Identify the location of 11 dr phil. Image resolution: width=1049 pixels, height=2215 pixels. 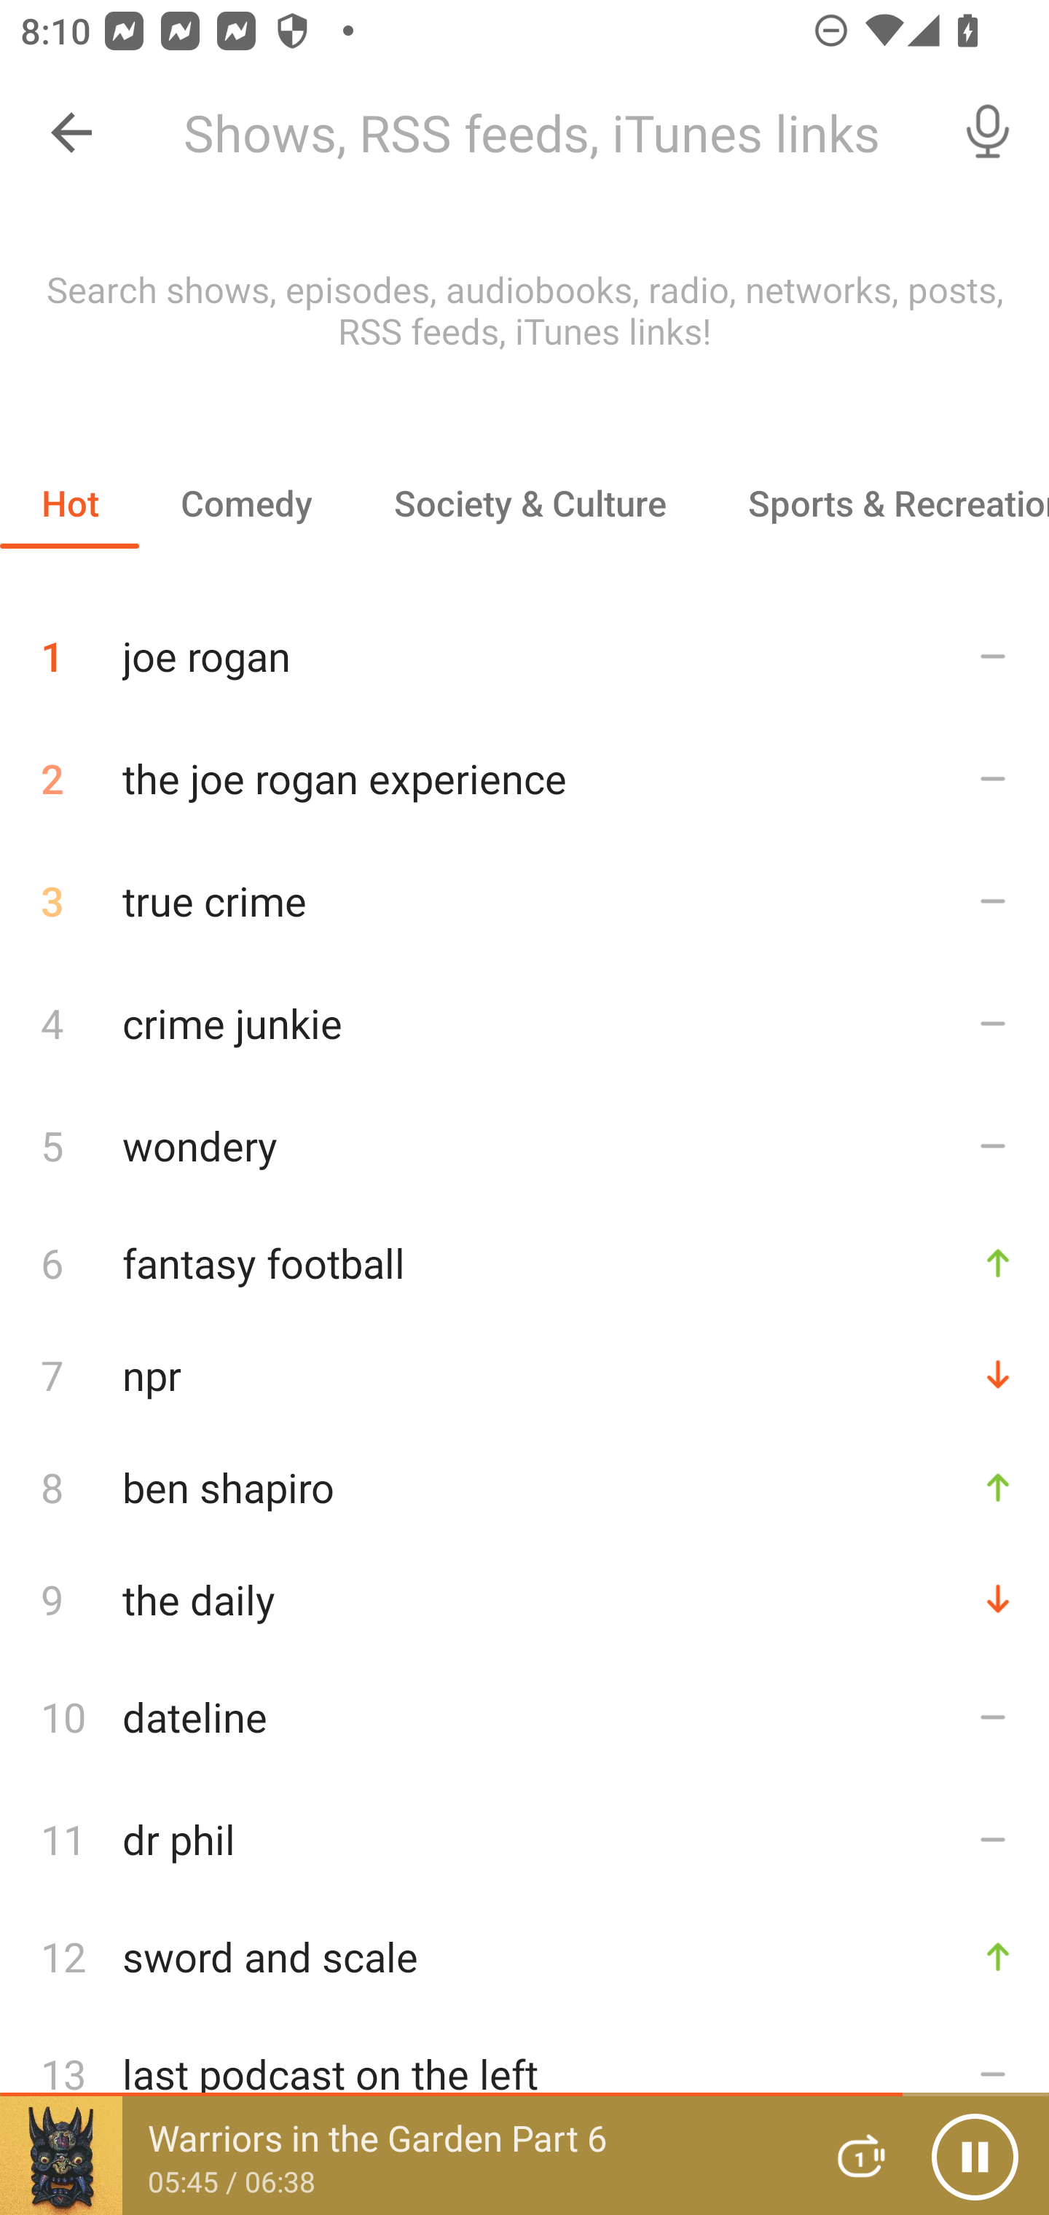
(524, 1839).